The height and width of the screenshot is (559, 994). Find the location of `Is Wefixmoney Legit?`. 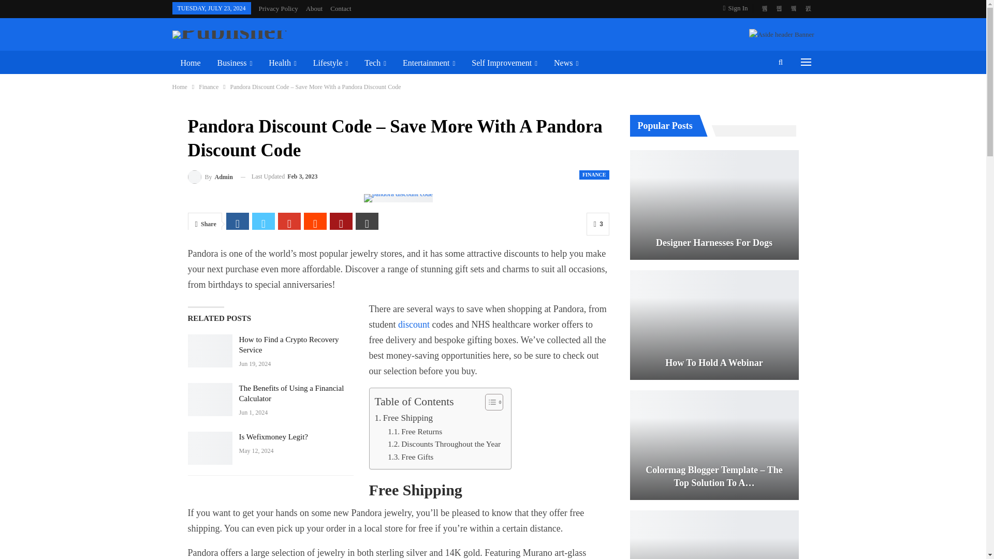

Is Wefixmoney Legit? is located at coordinates (209, 448).